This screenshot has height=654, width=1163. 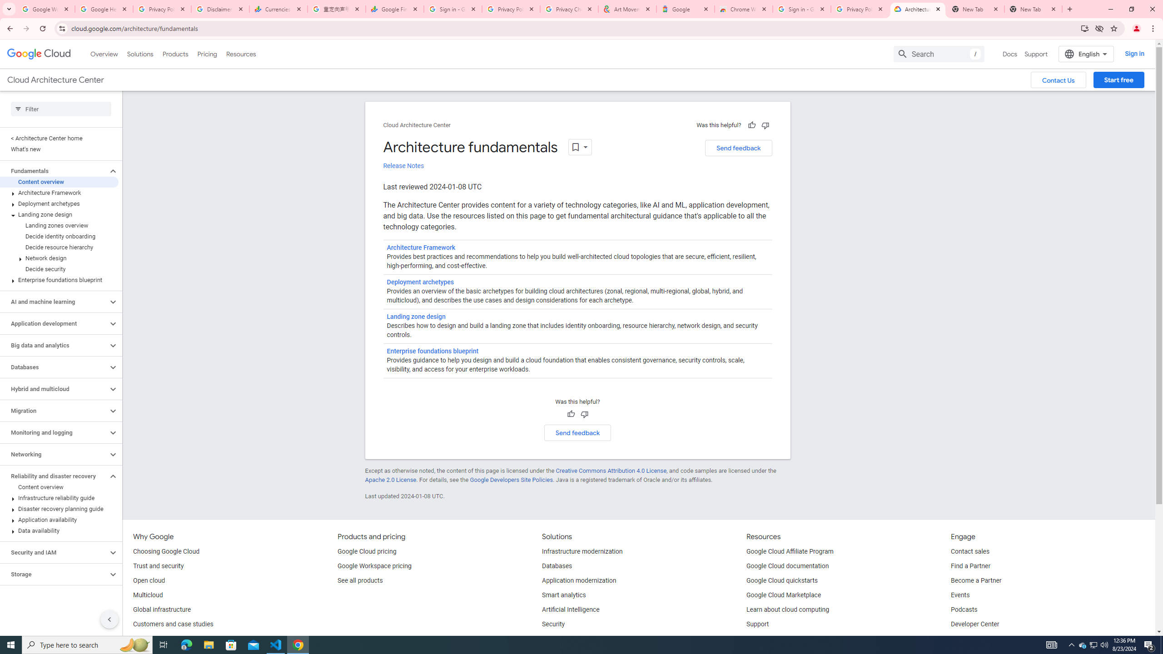 What do you see at coordinates (584, 414) in the screenshot?
I see `Not helpful` at bounding box center [584, 414].